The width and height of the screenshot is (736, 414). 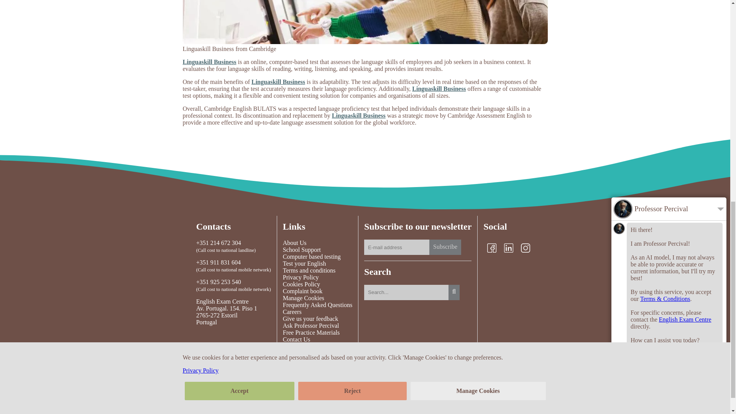 What do you see at coordinates (317, 243) in the screenshot?
I see `About Us` at bounding box center [317, 243].